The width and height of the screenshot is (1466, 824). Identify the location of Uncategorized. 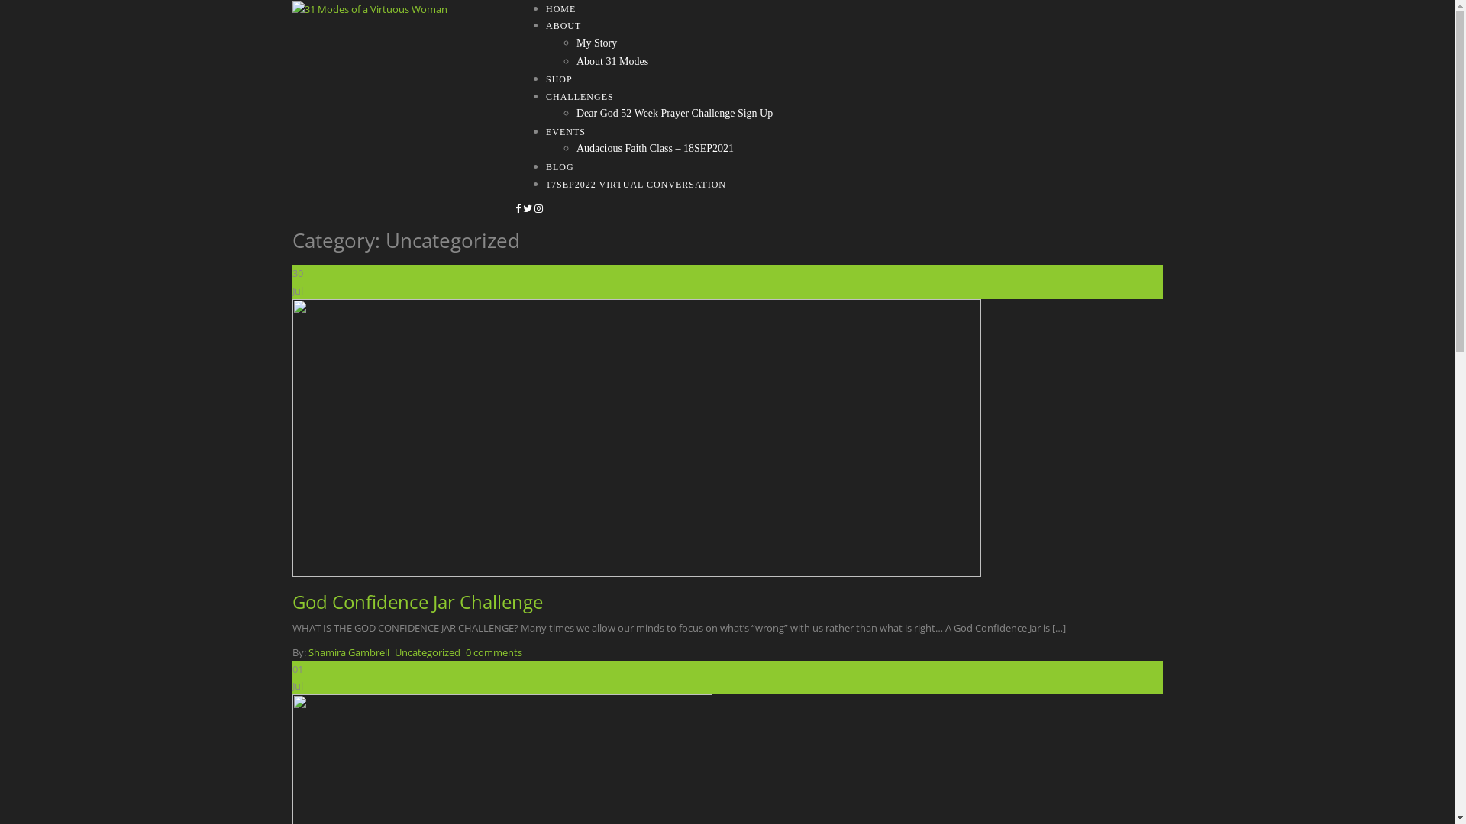
(427, 652).